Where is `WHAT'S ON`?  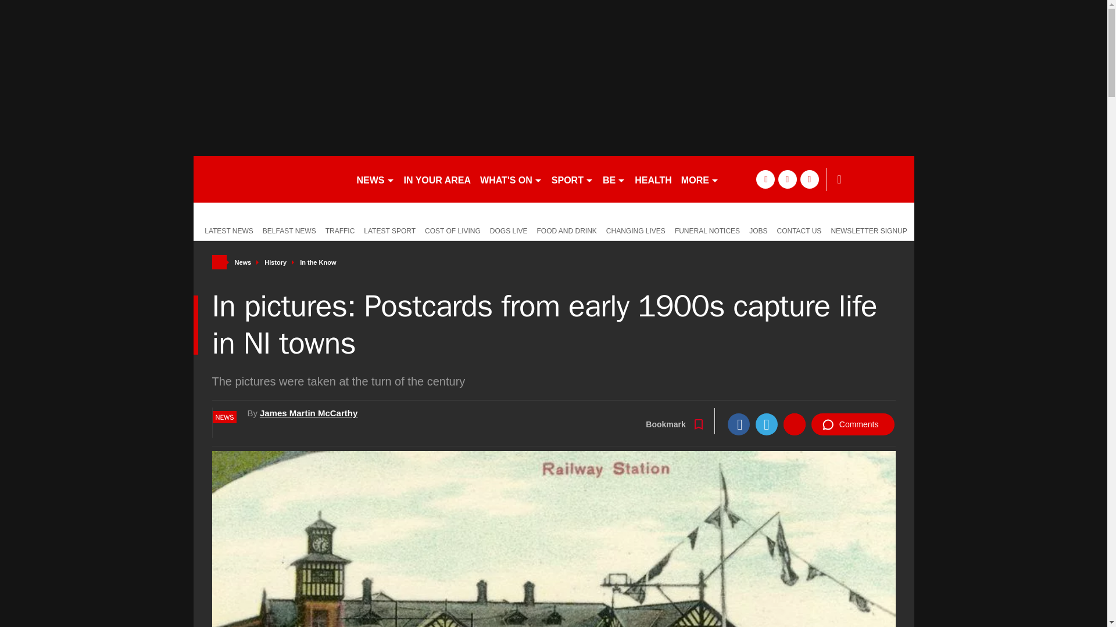 WHAT'S ON is located at coordinates (510, 179).